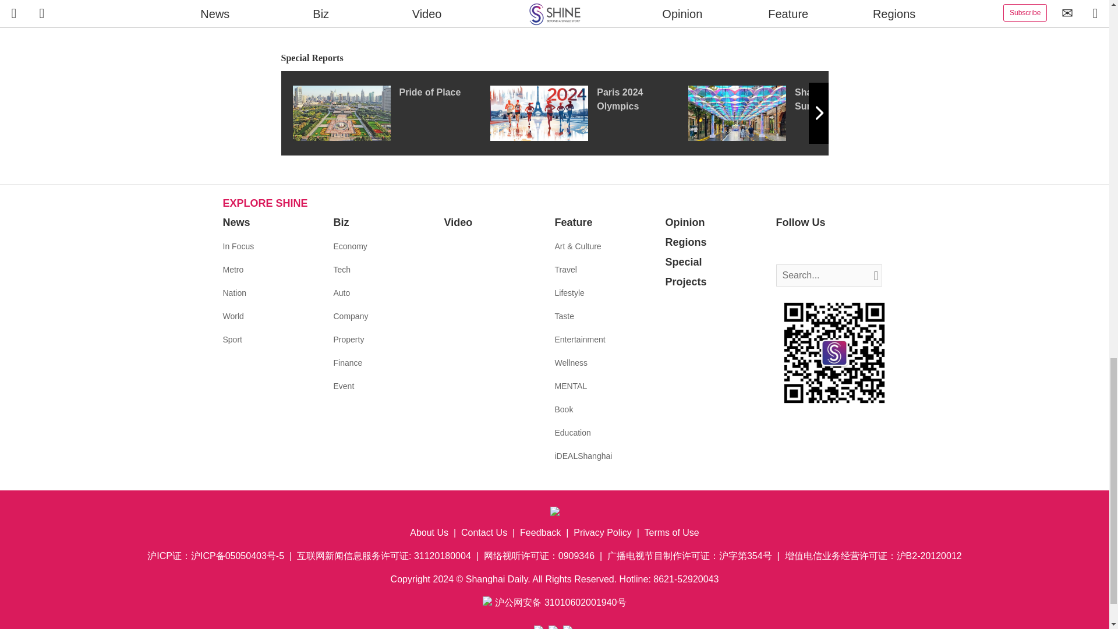  I want to click on World, so click(233, 316).